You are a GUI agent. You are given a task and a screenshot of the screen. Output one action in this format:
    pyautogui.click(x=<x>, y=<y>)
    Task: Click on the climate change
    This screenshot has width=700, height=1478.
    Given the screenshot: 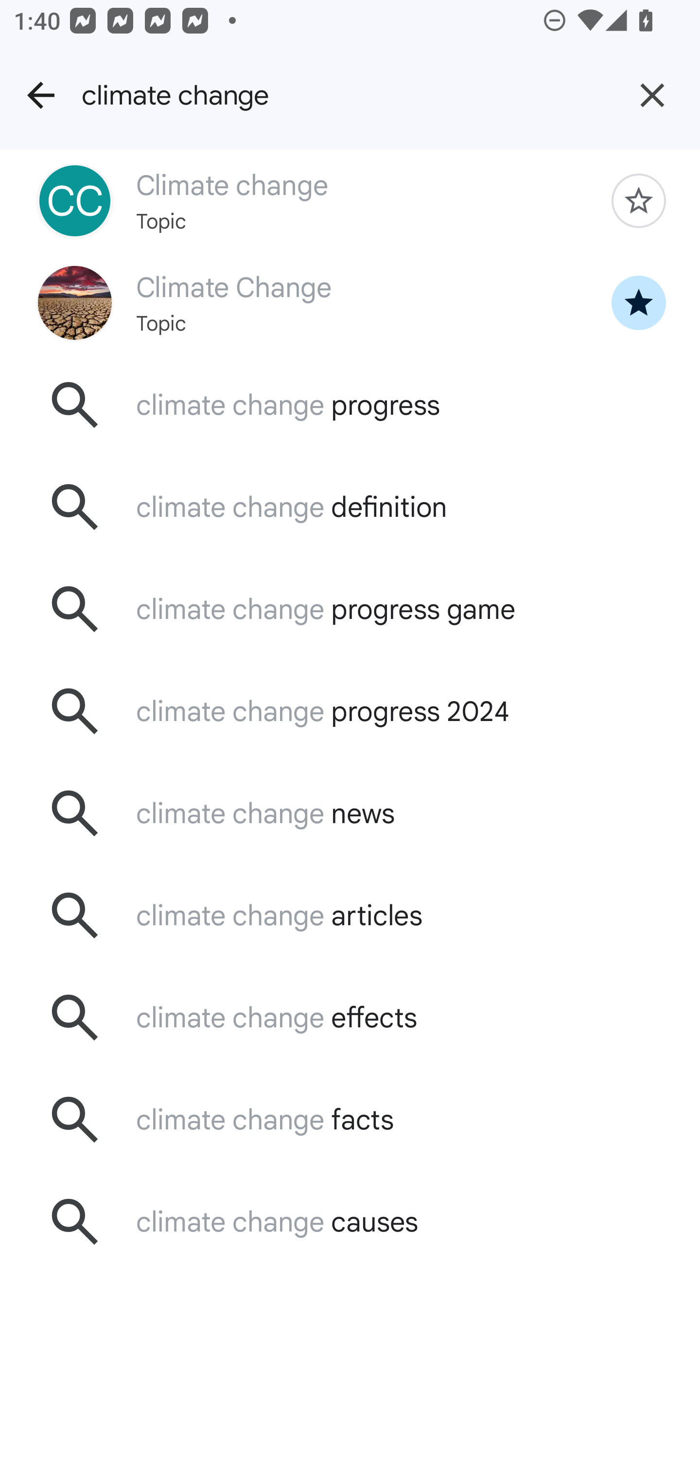 What is the action you would take?
    pyautogui.click(x=343, y=95)
    